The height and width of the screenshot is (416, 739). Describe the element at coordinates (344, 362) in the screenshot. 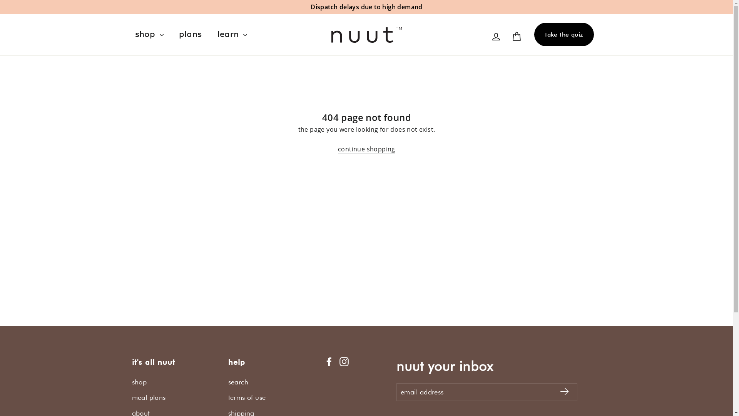

I see `Instagram` at that location.